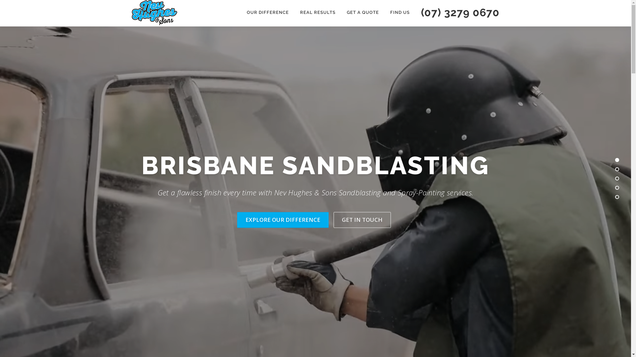 This screenshot has width=636, height=357. I want to click on (07) 3279 0670, so click(457, 13).